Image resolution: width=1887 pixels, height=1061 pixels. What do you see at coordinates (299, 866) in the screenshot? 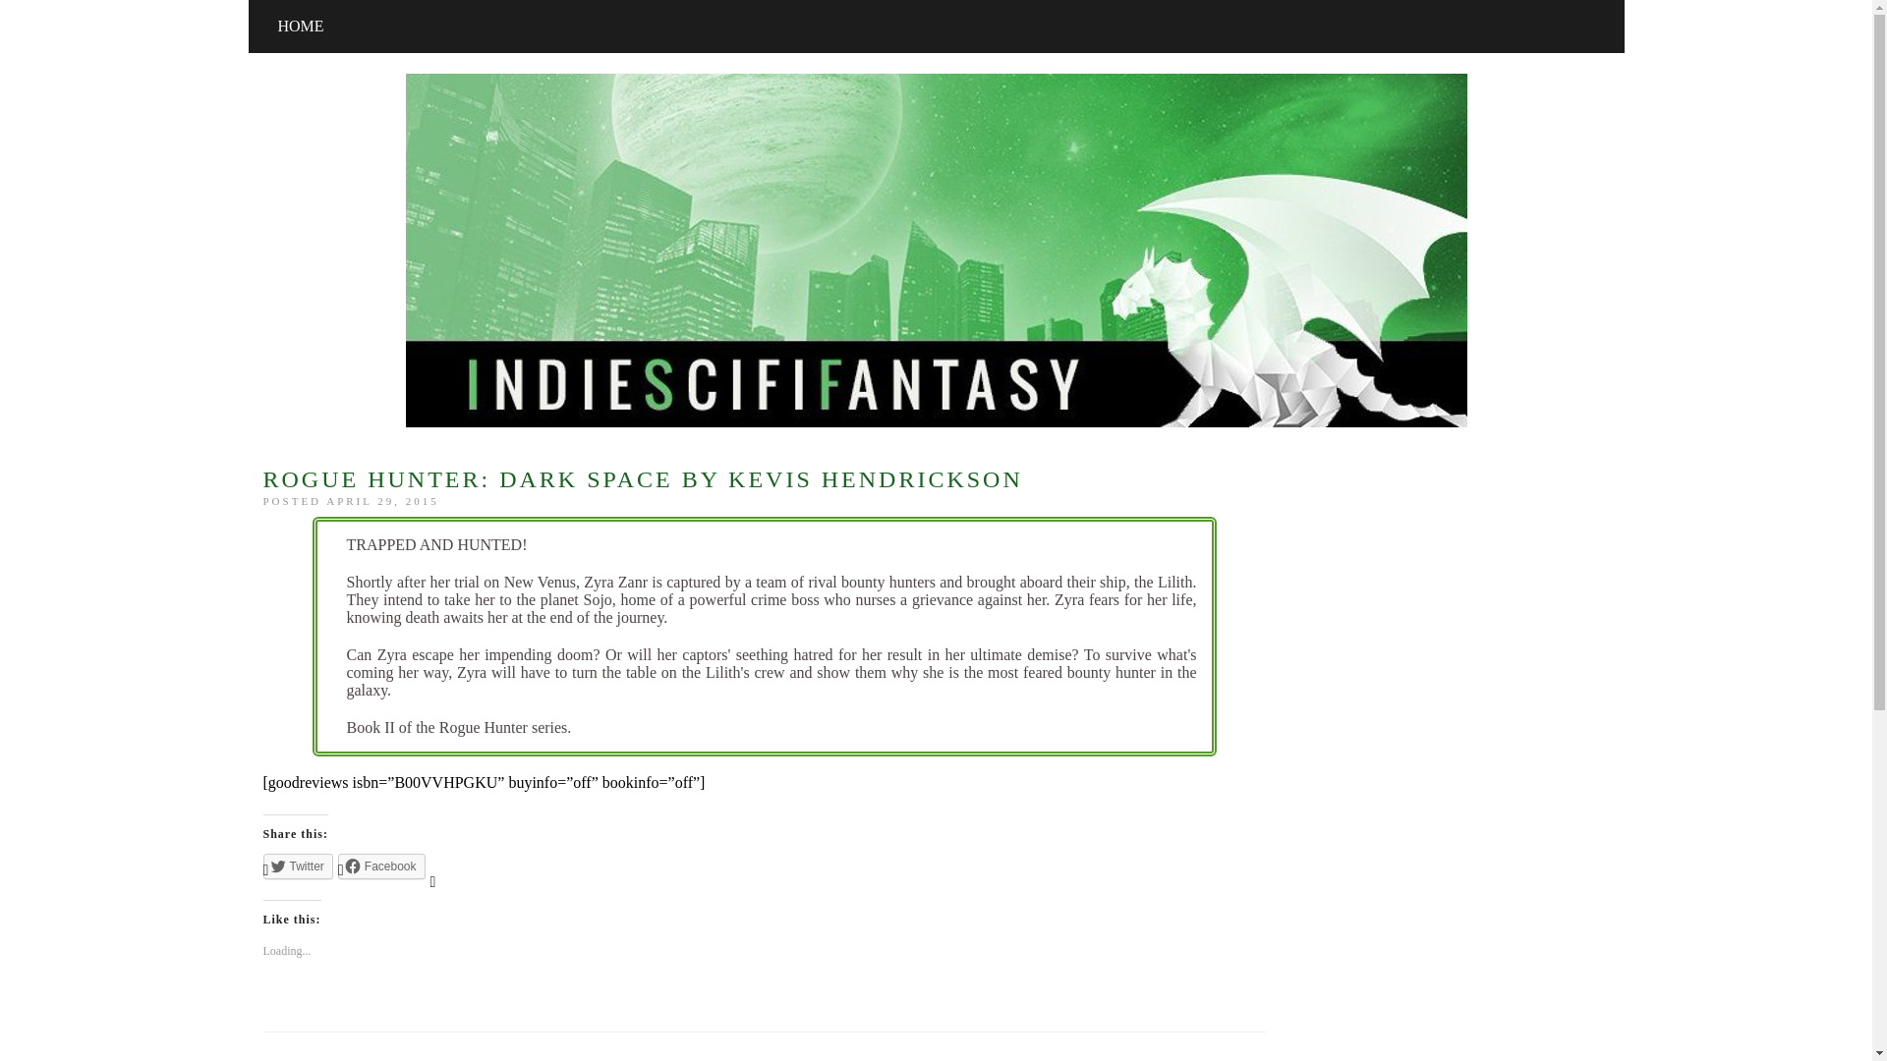
I see `Twitter` at bounding box center [299, 866].